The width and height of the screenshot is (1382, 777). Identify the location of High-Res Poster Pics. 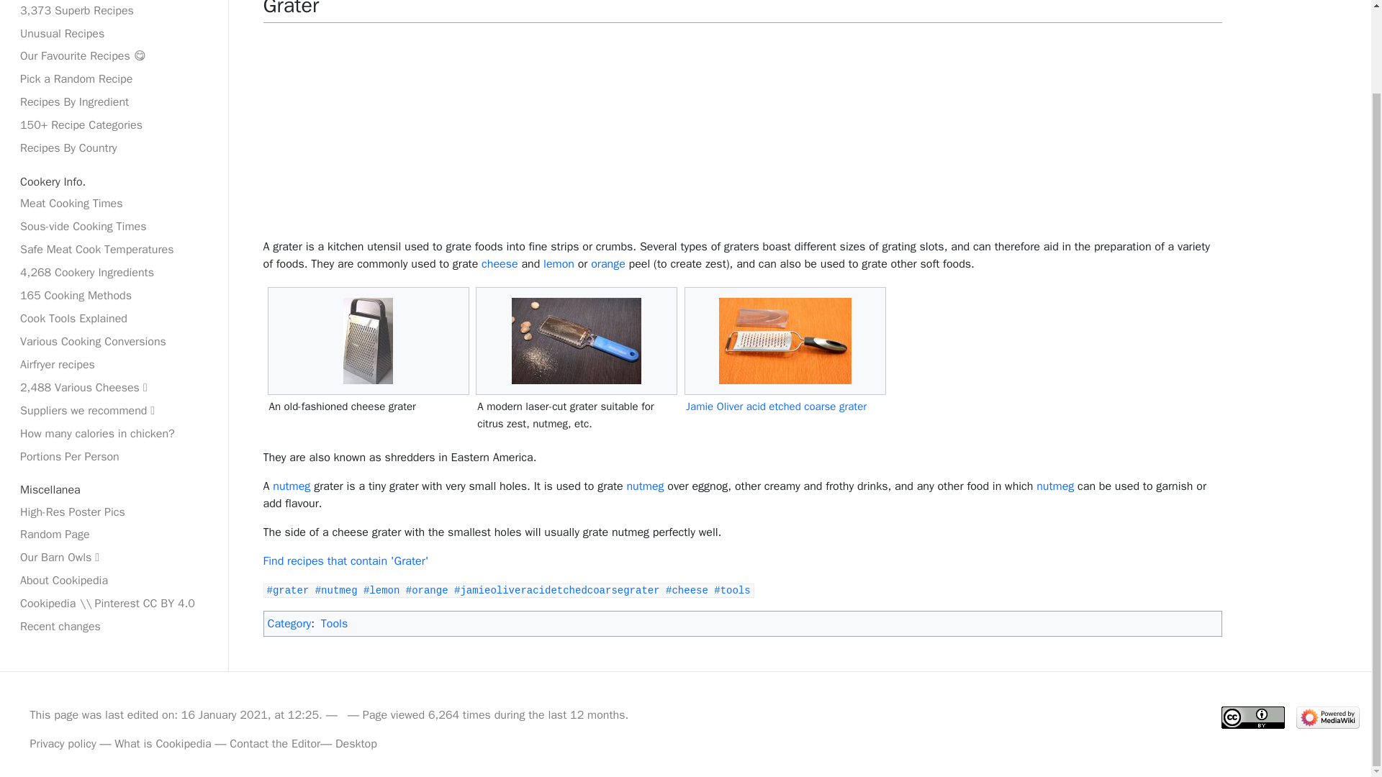
(114, 511).